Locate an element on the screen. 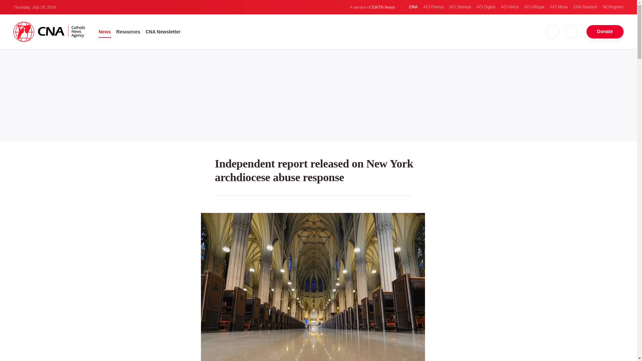  ACI Mena is located at coordinates (559, 7).